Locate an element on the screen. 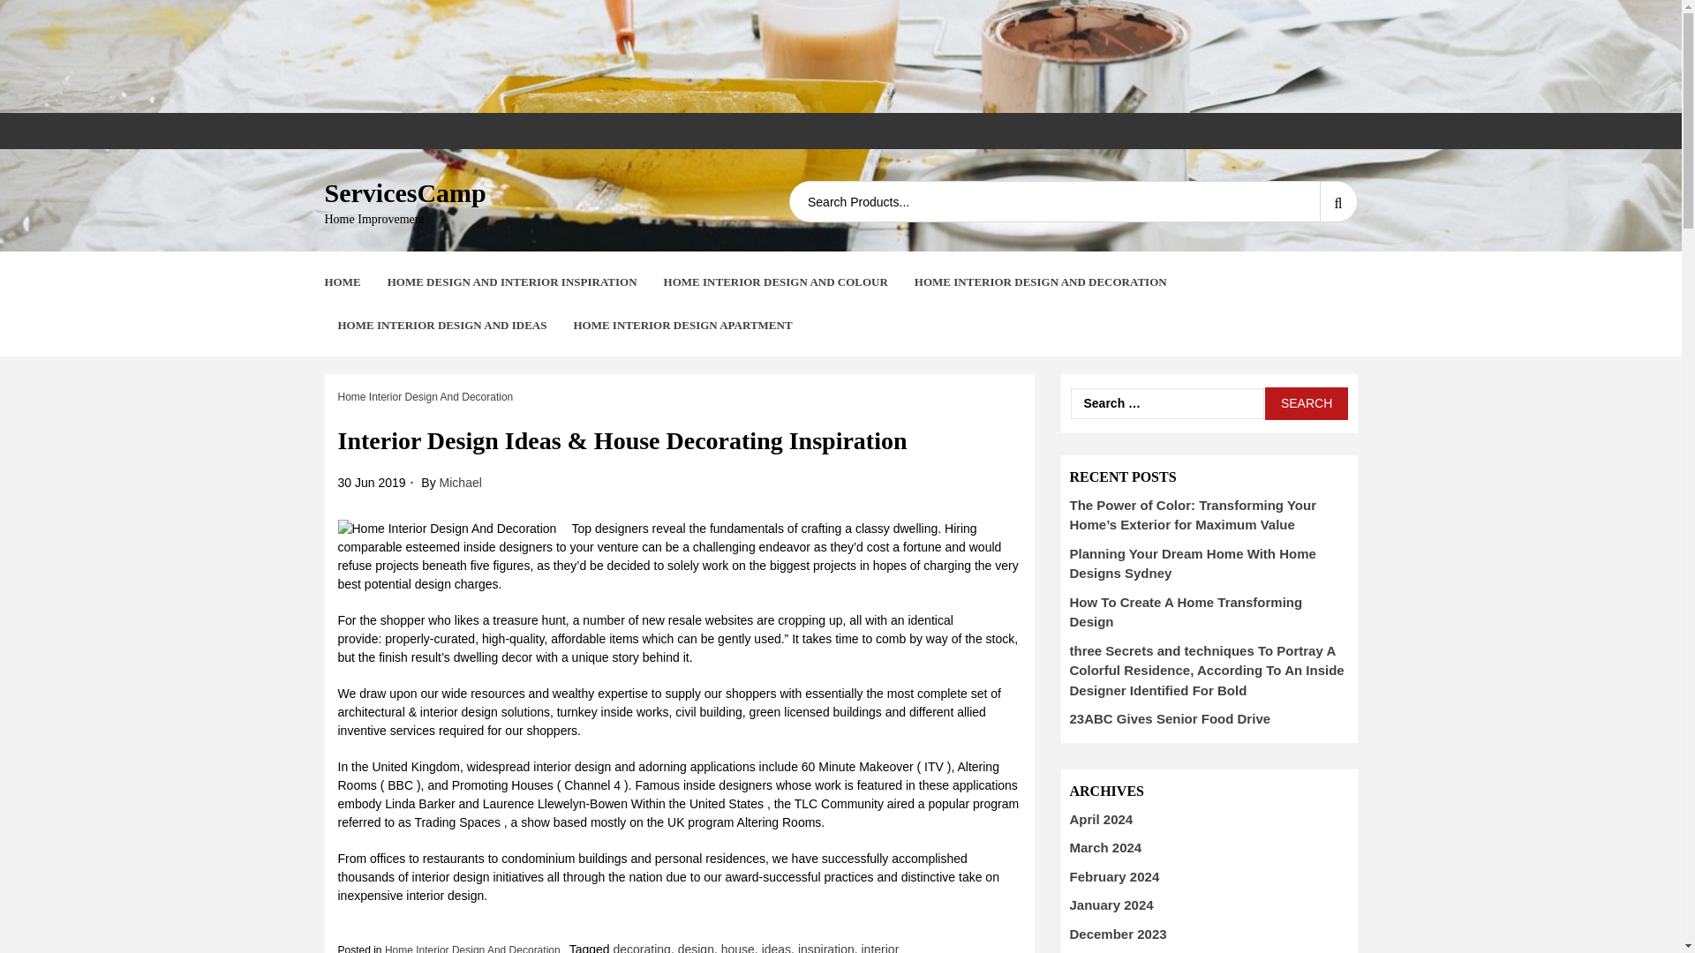  HOME INTERIOR DESIGN AND DECORATION is located at coordinates (1041, 282).